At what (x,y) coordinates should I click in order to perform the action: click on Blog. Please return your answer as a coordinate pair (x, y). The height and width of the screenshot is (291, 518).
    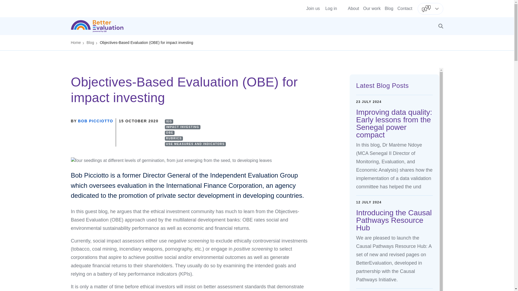
    Looking at the image, I should click on (389, 8).